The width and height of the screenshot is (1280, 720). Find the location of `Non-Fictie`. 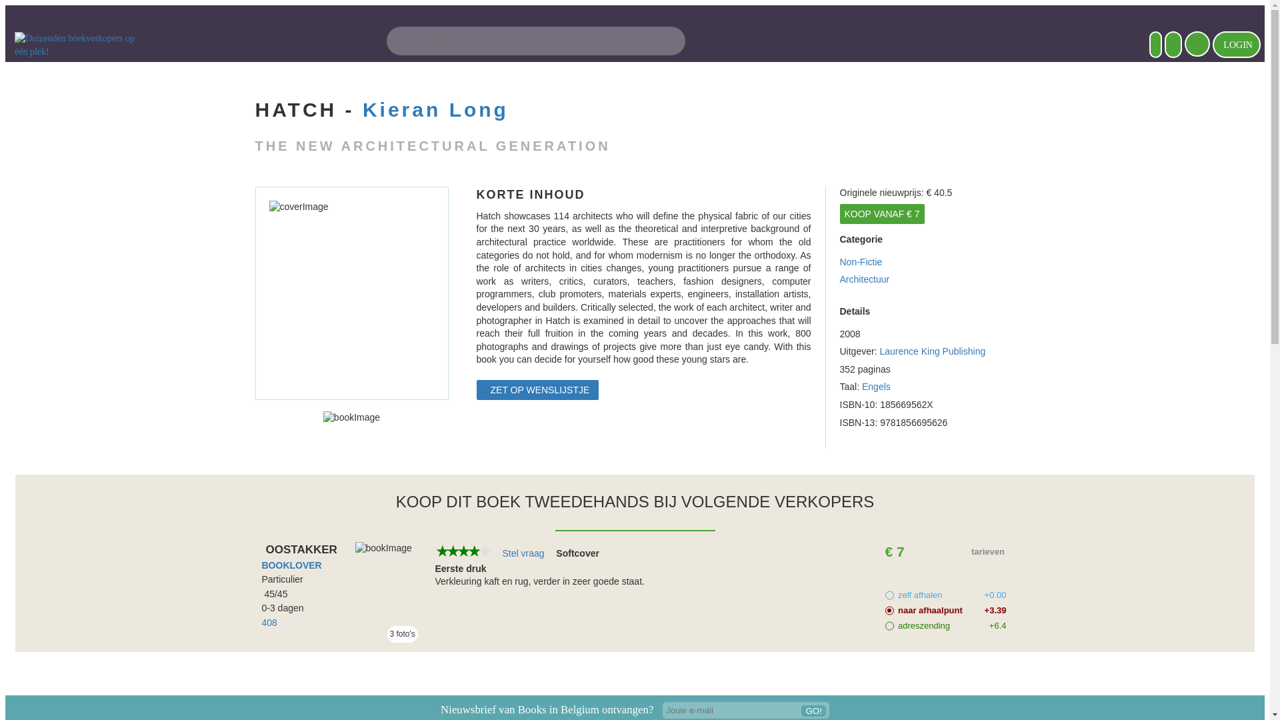

Non-Fictie is located at coordinates (927, 263).